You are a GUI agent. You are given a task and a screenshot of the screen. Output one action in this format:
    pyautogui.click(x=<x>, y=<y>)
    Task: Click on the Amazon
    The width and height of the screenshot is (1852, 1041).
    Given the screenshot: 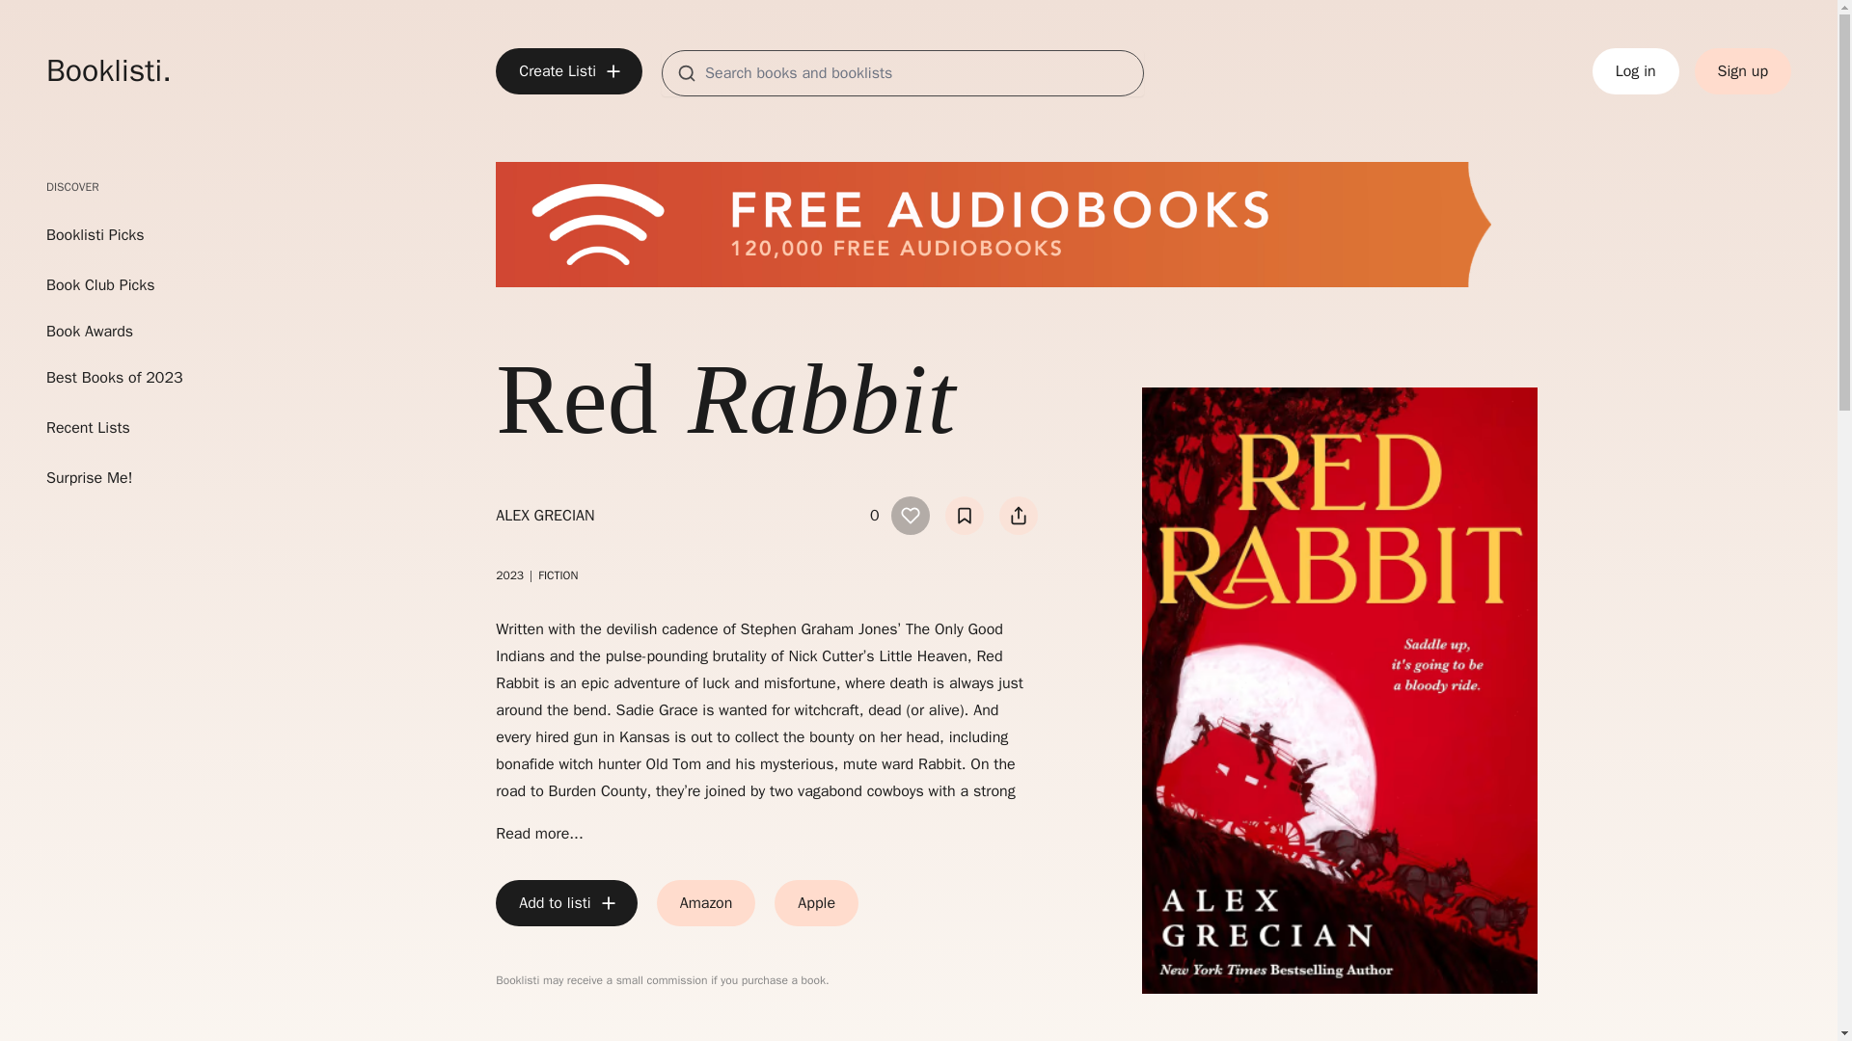 What is the action you would take?
    pyautogui.click(x=706, y=902)
    